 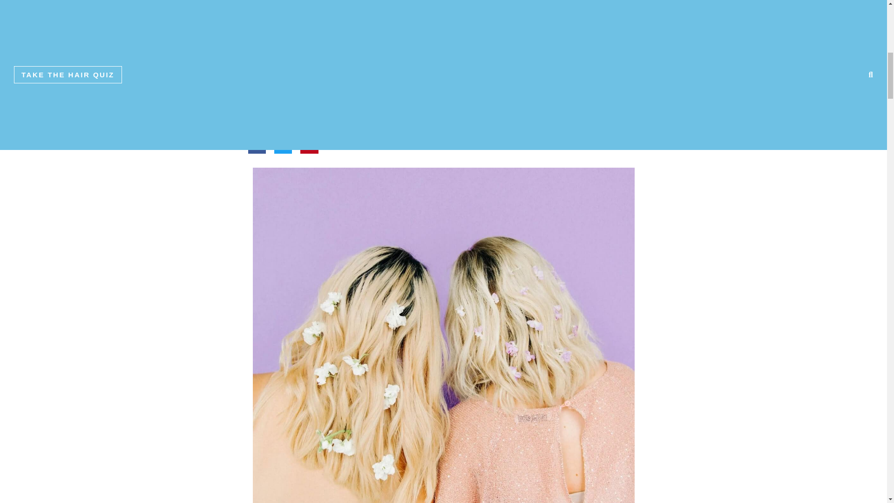 What do you see at coordinates (260, 55) in the screenshot?
I see `F.Y.I.` at bounding box center [260, 55].